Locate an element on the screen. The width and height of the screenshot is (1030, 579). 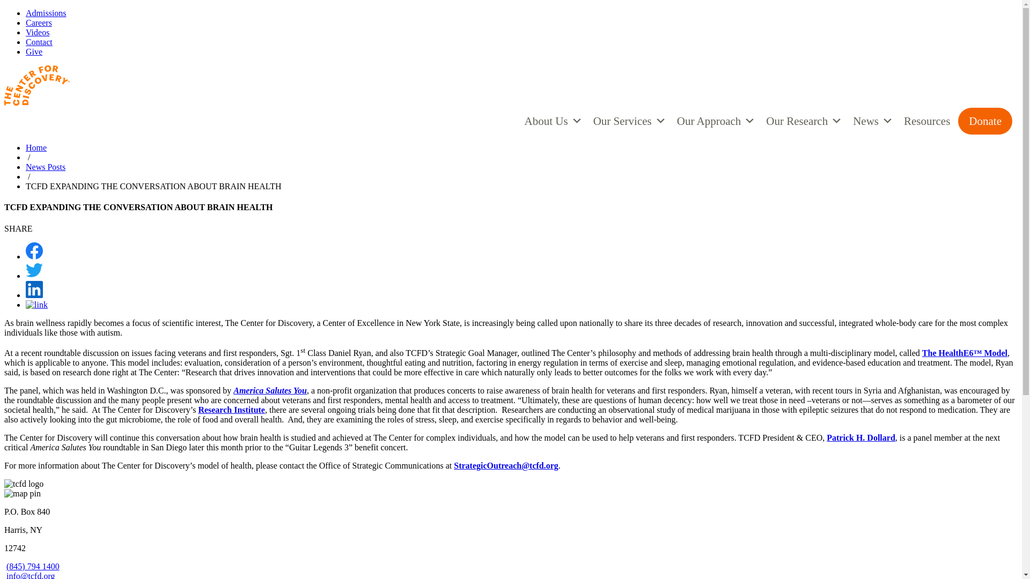
Our Approach is located at coordinates (716, 121).